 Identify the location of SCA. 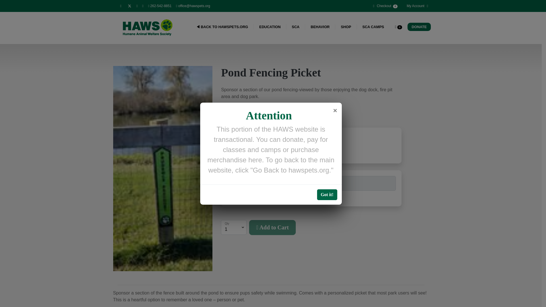
(296, 27).